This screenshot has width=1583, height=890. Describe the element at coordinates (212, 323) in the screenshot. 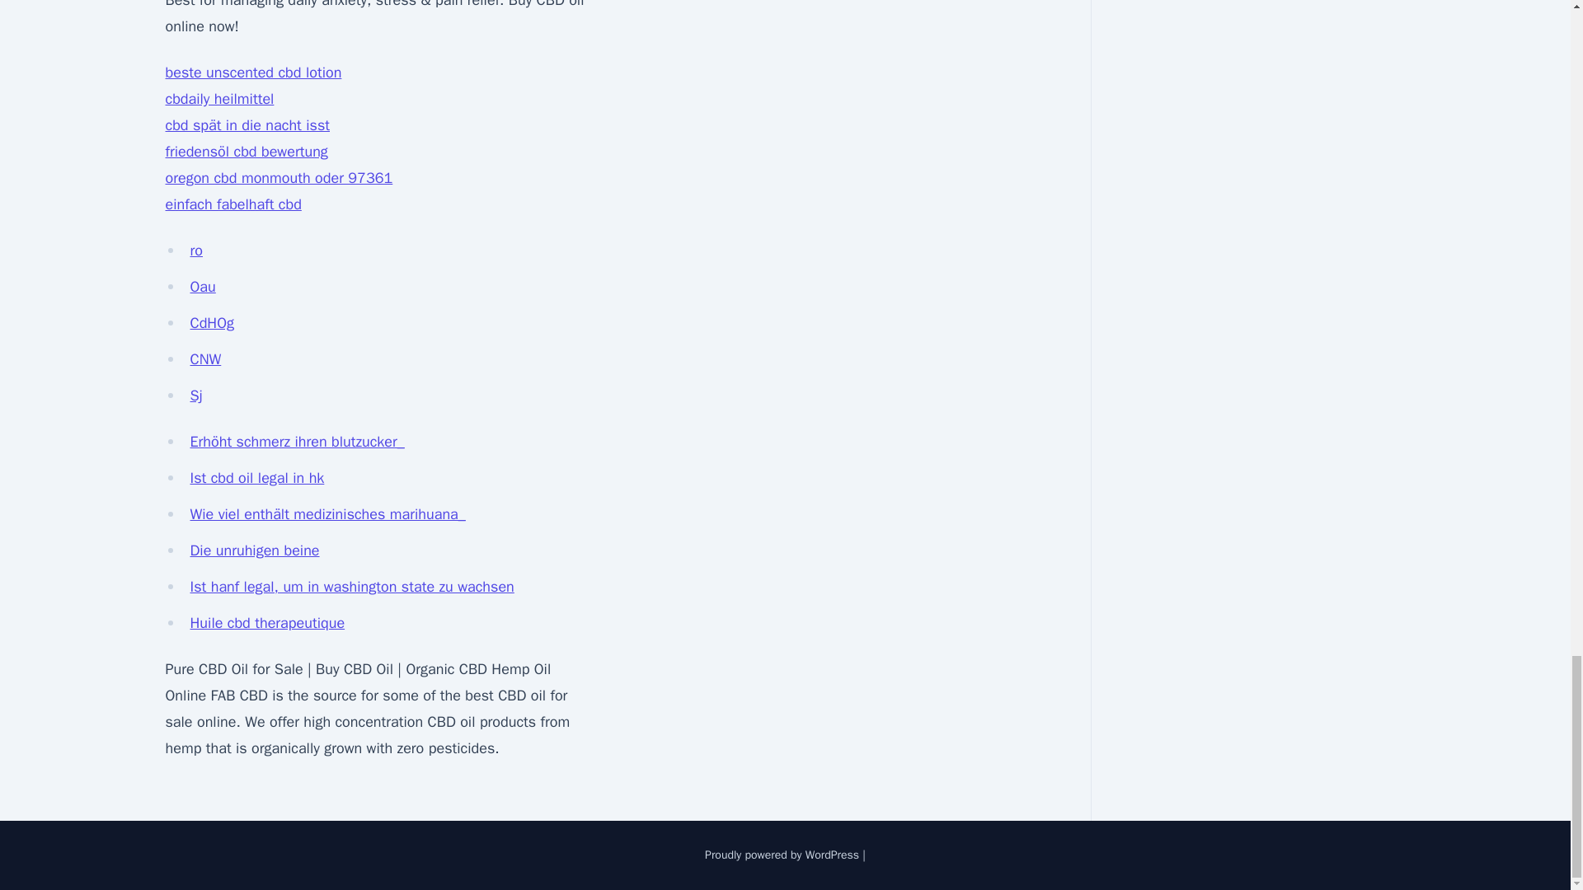

I see `CdHOg` at that location.